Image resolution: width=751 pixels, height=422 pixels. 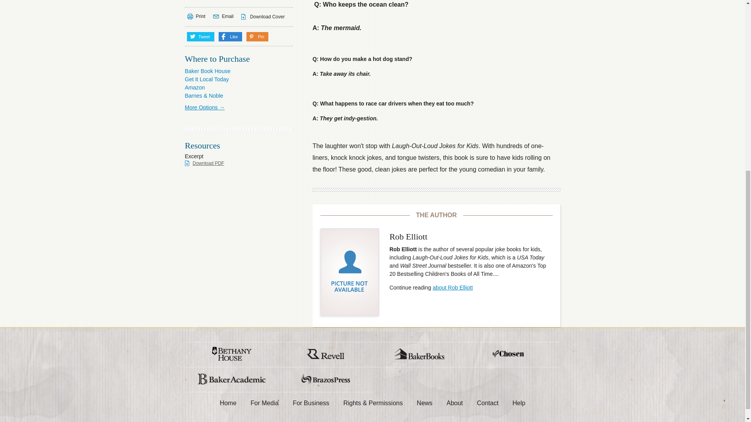 What do you see at coordinates (263, 17) in the screenshot?
I see `Download Cover` at bounding box center [263, 17].